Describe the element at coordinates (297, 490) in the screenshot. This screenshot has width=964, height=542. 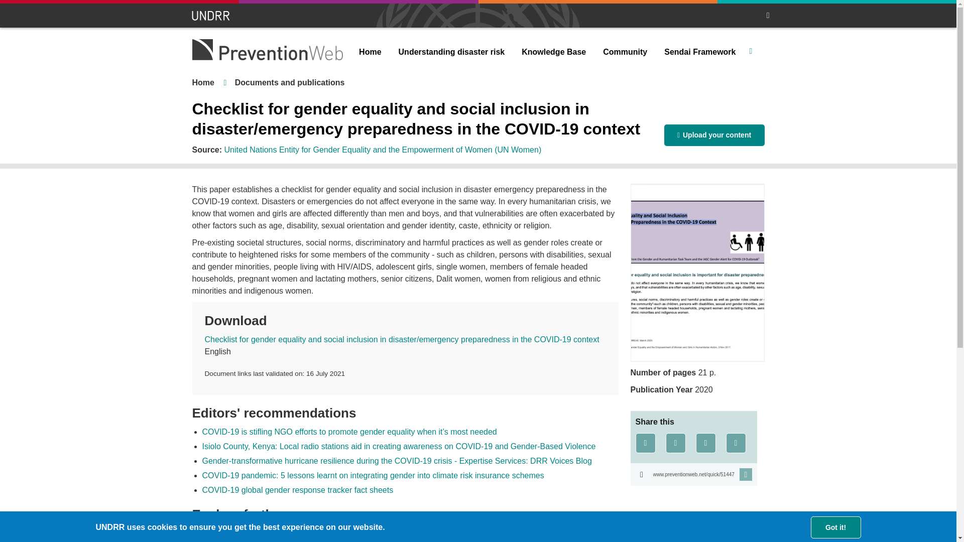
I see `COVID-19 global gender response tracker fact sheets` at that location.